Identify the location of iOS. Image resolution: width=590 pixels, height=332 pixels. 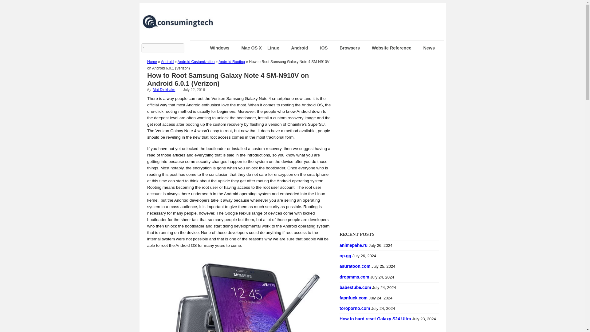
(327, 48).